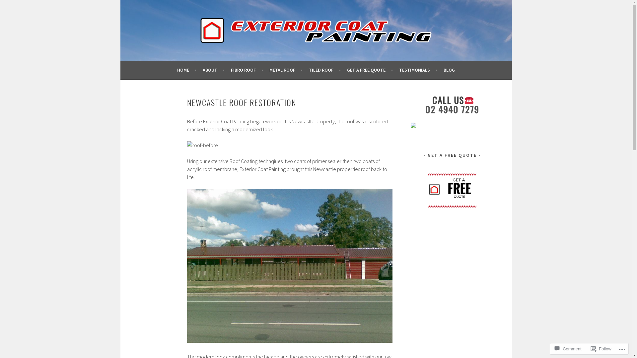 The image size is (637, 358). What do you see at coordinates (214, 70) in the screenshot?
I see `ABOUT` at bounding box center [214, 70].